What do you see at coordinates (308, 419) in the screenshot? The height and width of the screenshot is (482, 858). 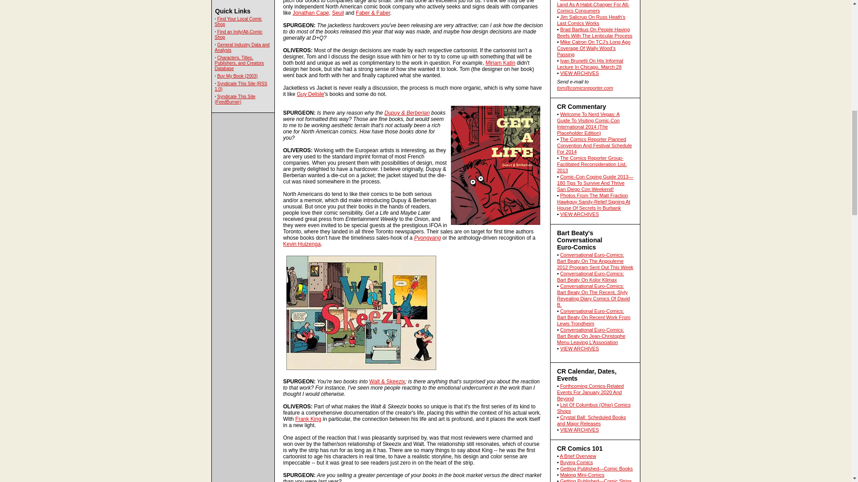 I see `Frank King` at bounding box center [308, 419].